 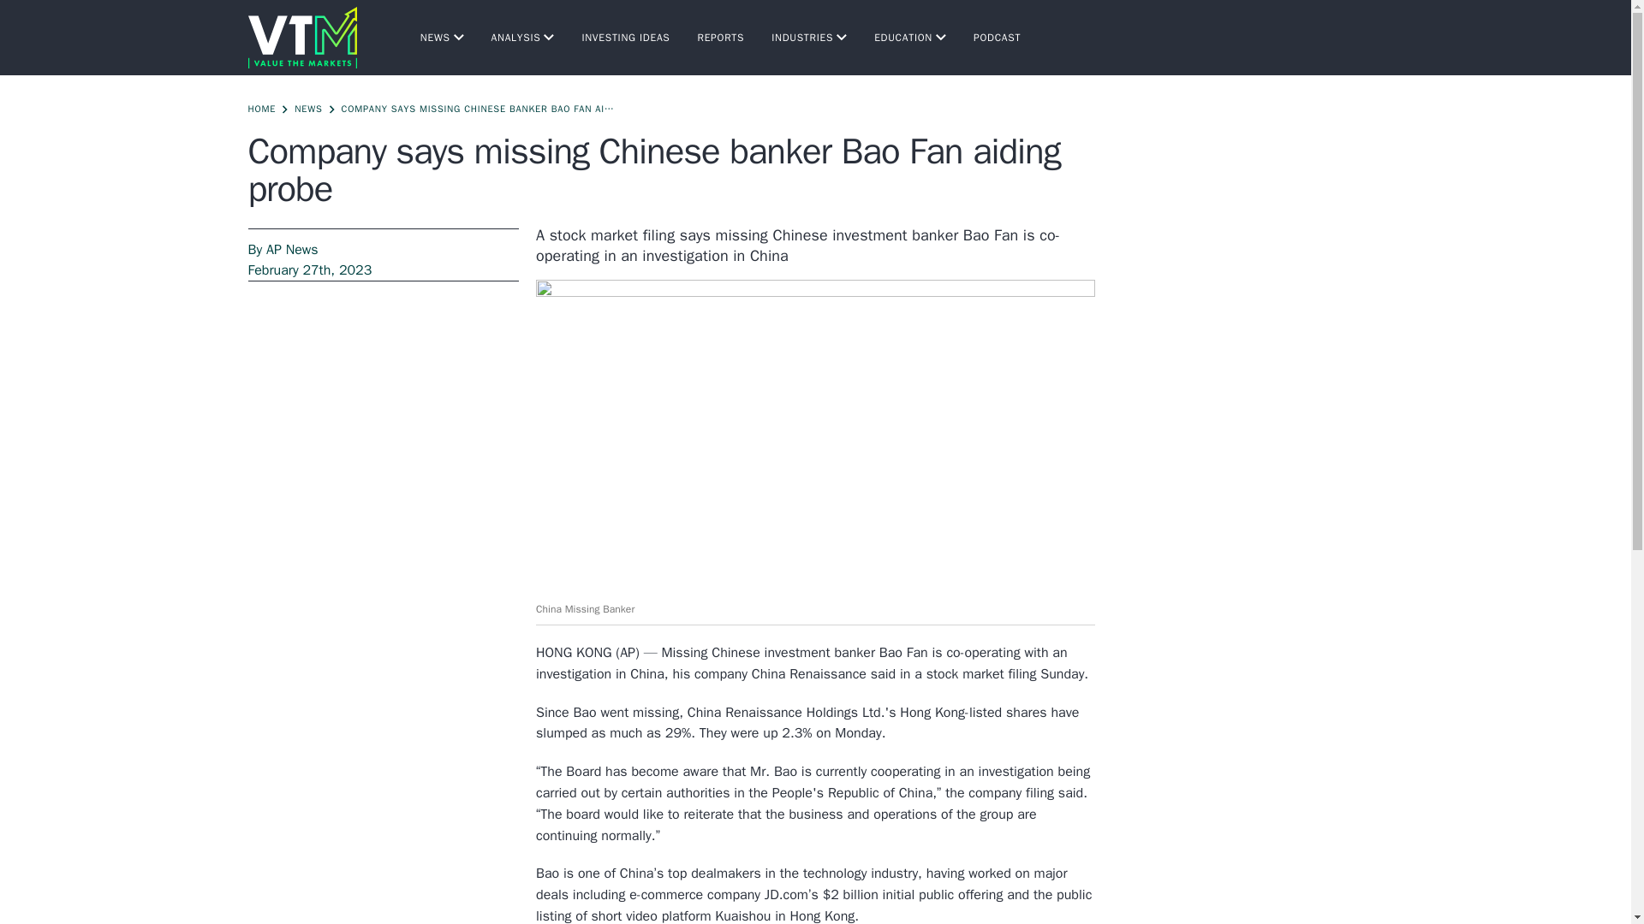 I want to click on REPORTS, so click(x=721, y=38).